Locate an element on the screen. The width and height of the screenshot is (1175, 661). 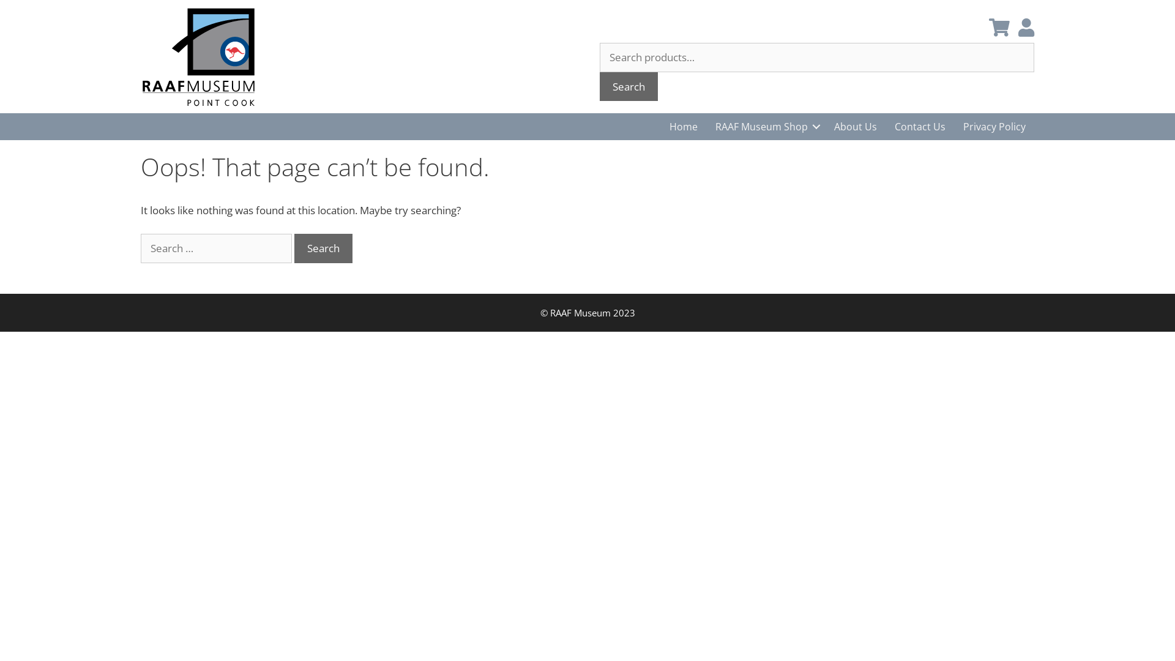
Search is located at coordinates (629, 87).